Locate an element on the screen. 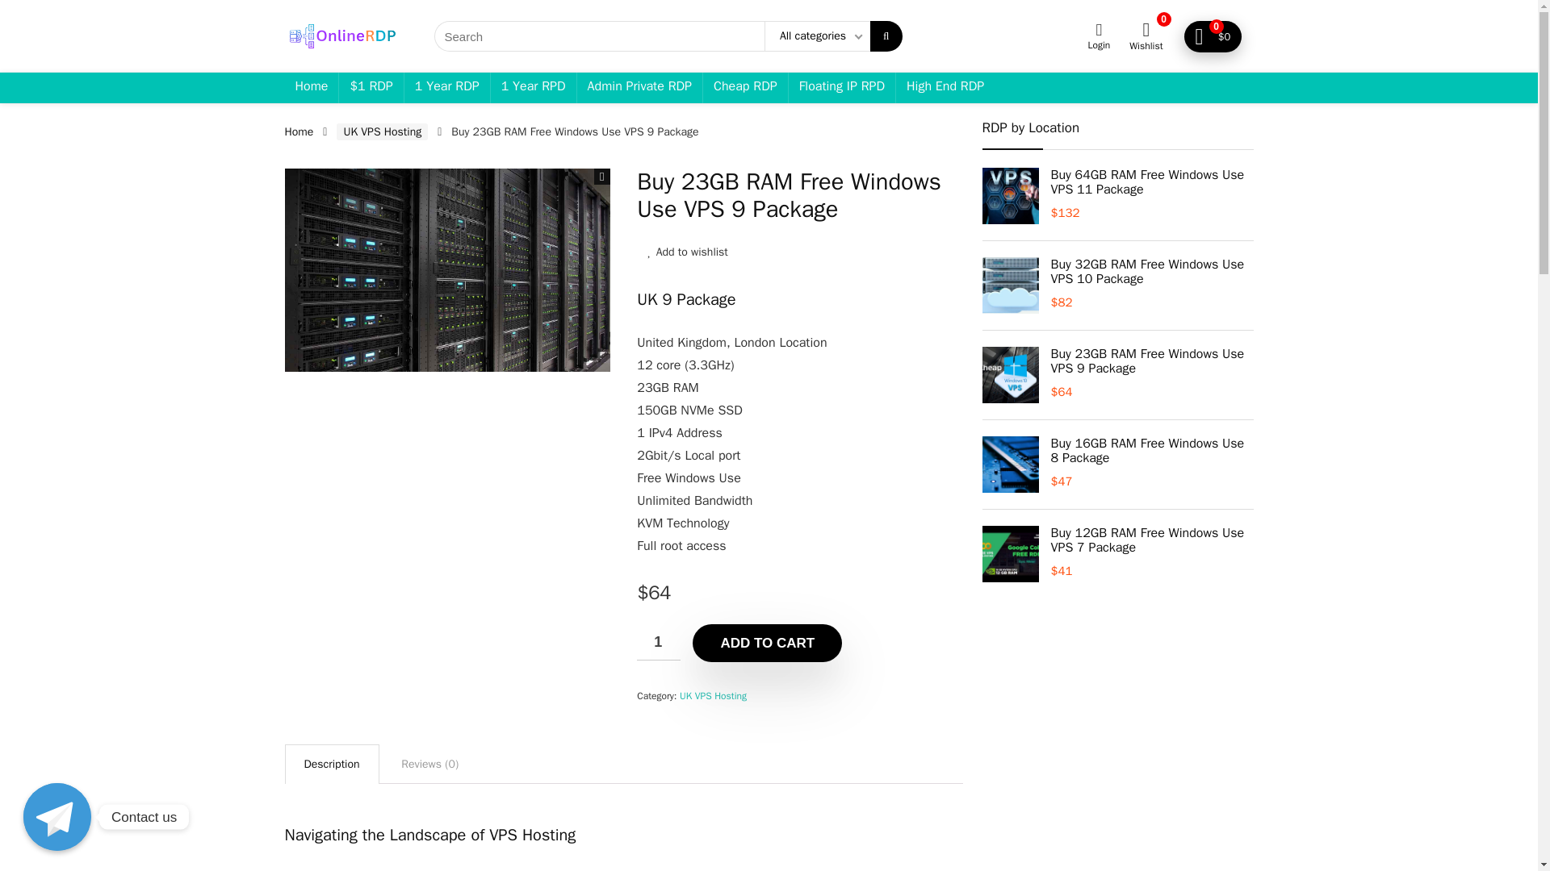 This screenshot has width=1550, height=871. 1 Year RDP is located at coordinates (447, 87).